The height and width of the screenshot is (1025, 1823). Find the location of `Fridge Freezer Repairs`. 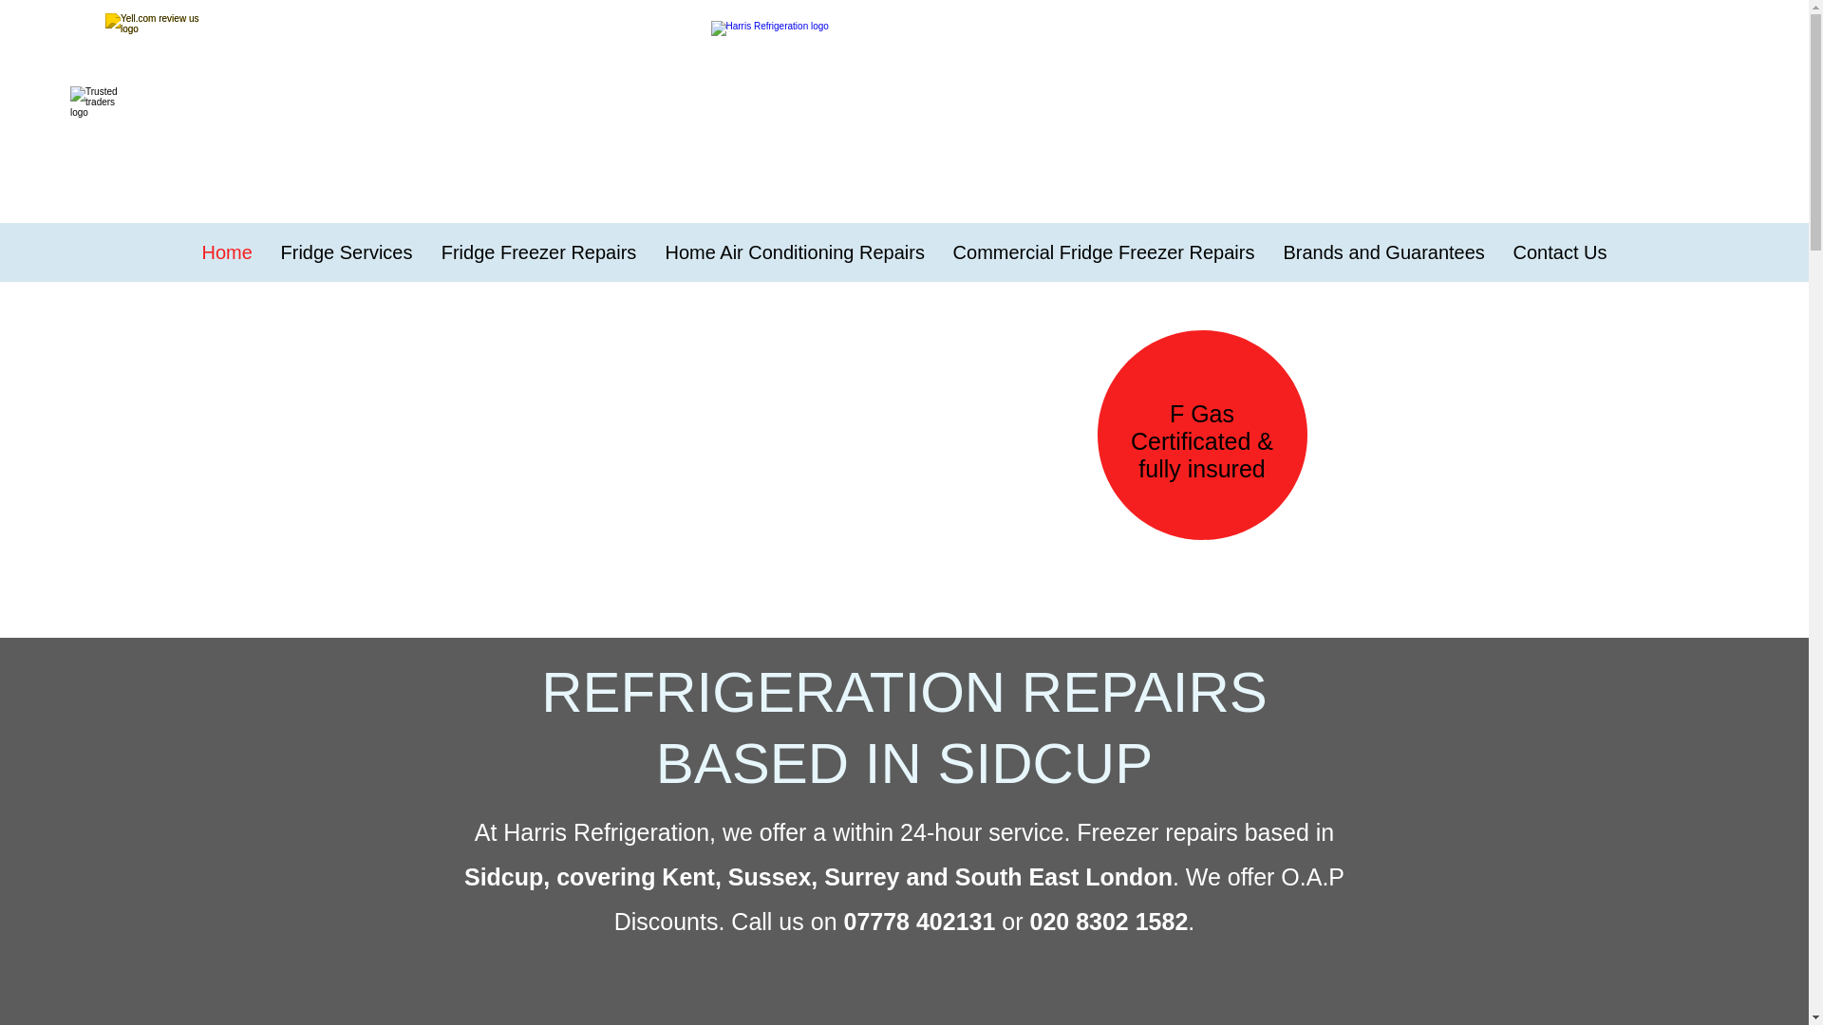

Fridge Freezer Repairs is located at coordinates (538, 252).